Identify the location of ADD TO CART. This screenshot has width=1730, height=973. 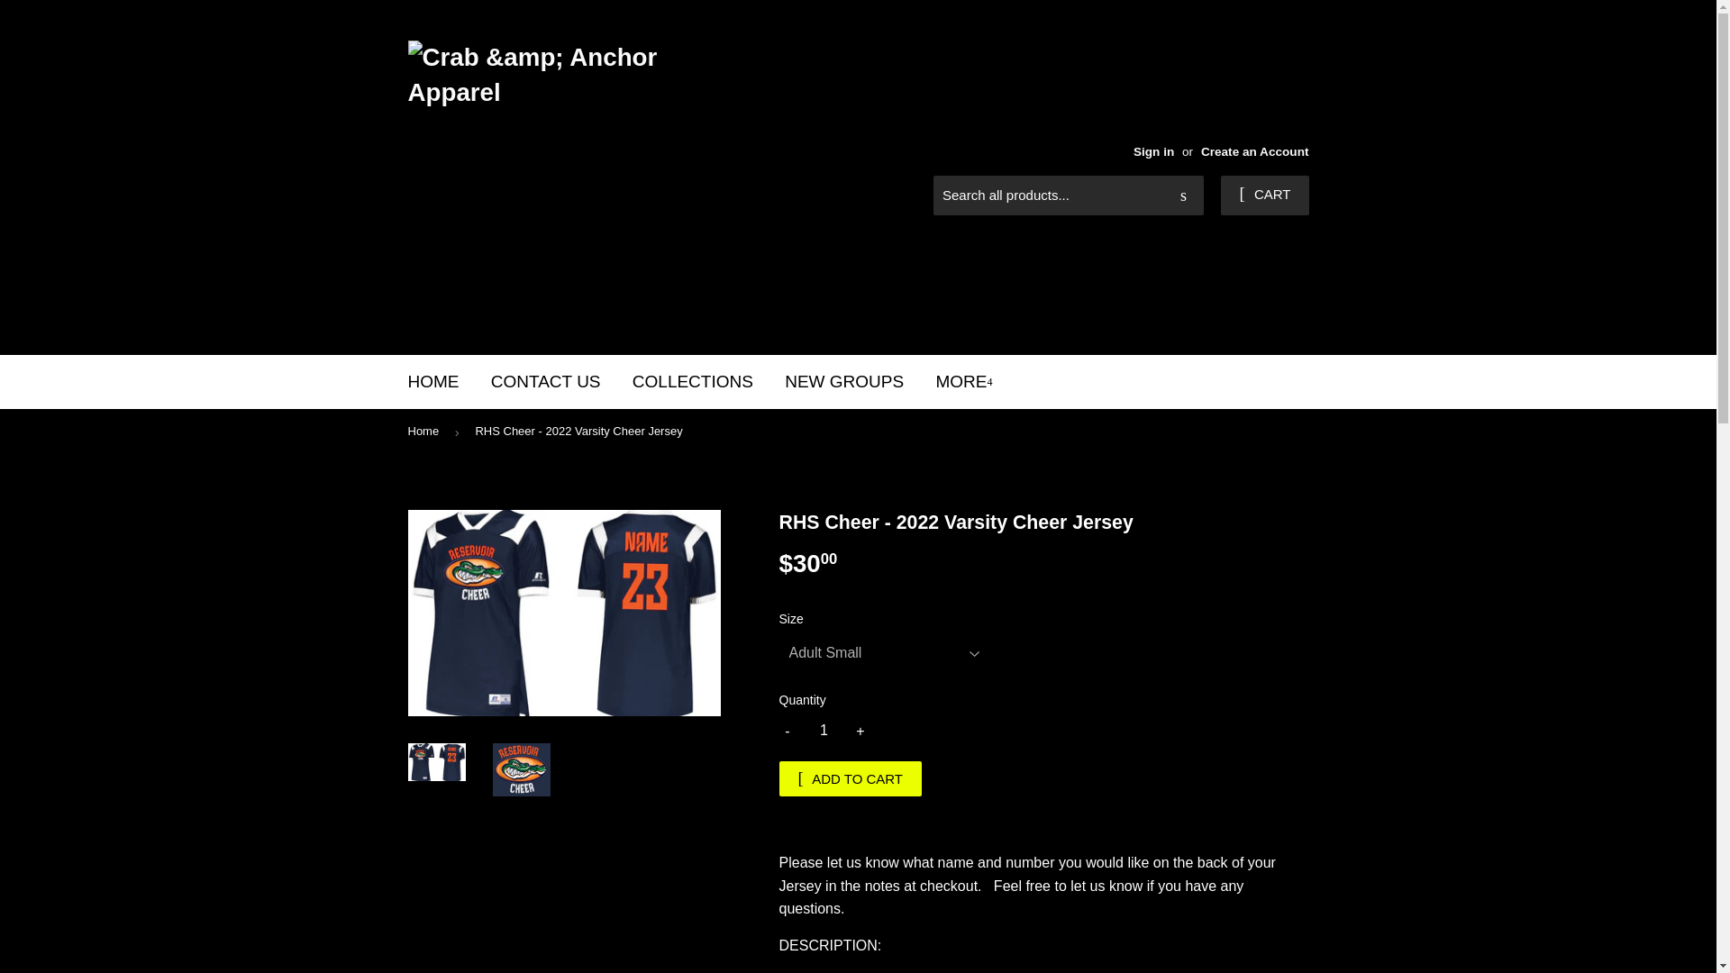
(851, 778).